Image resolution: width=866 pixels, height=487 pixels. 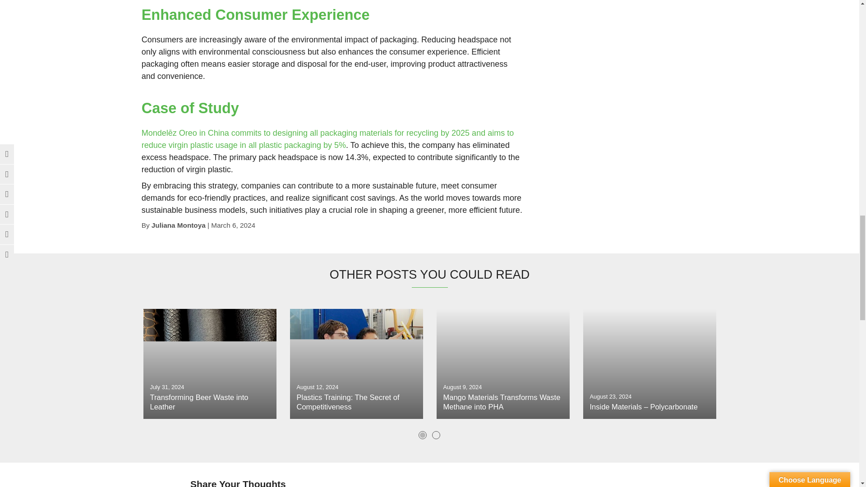 What do you see at coordinates (503, 363) in the screenshot?
I see `Mango Materials Transforms Waste Methane into PHA` at bounding box center [503, 363].